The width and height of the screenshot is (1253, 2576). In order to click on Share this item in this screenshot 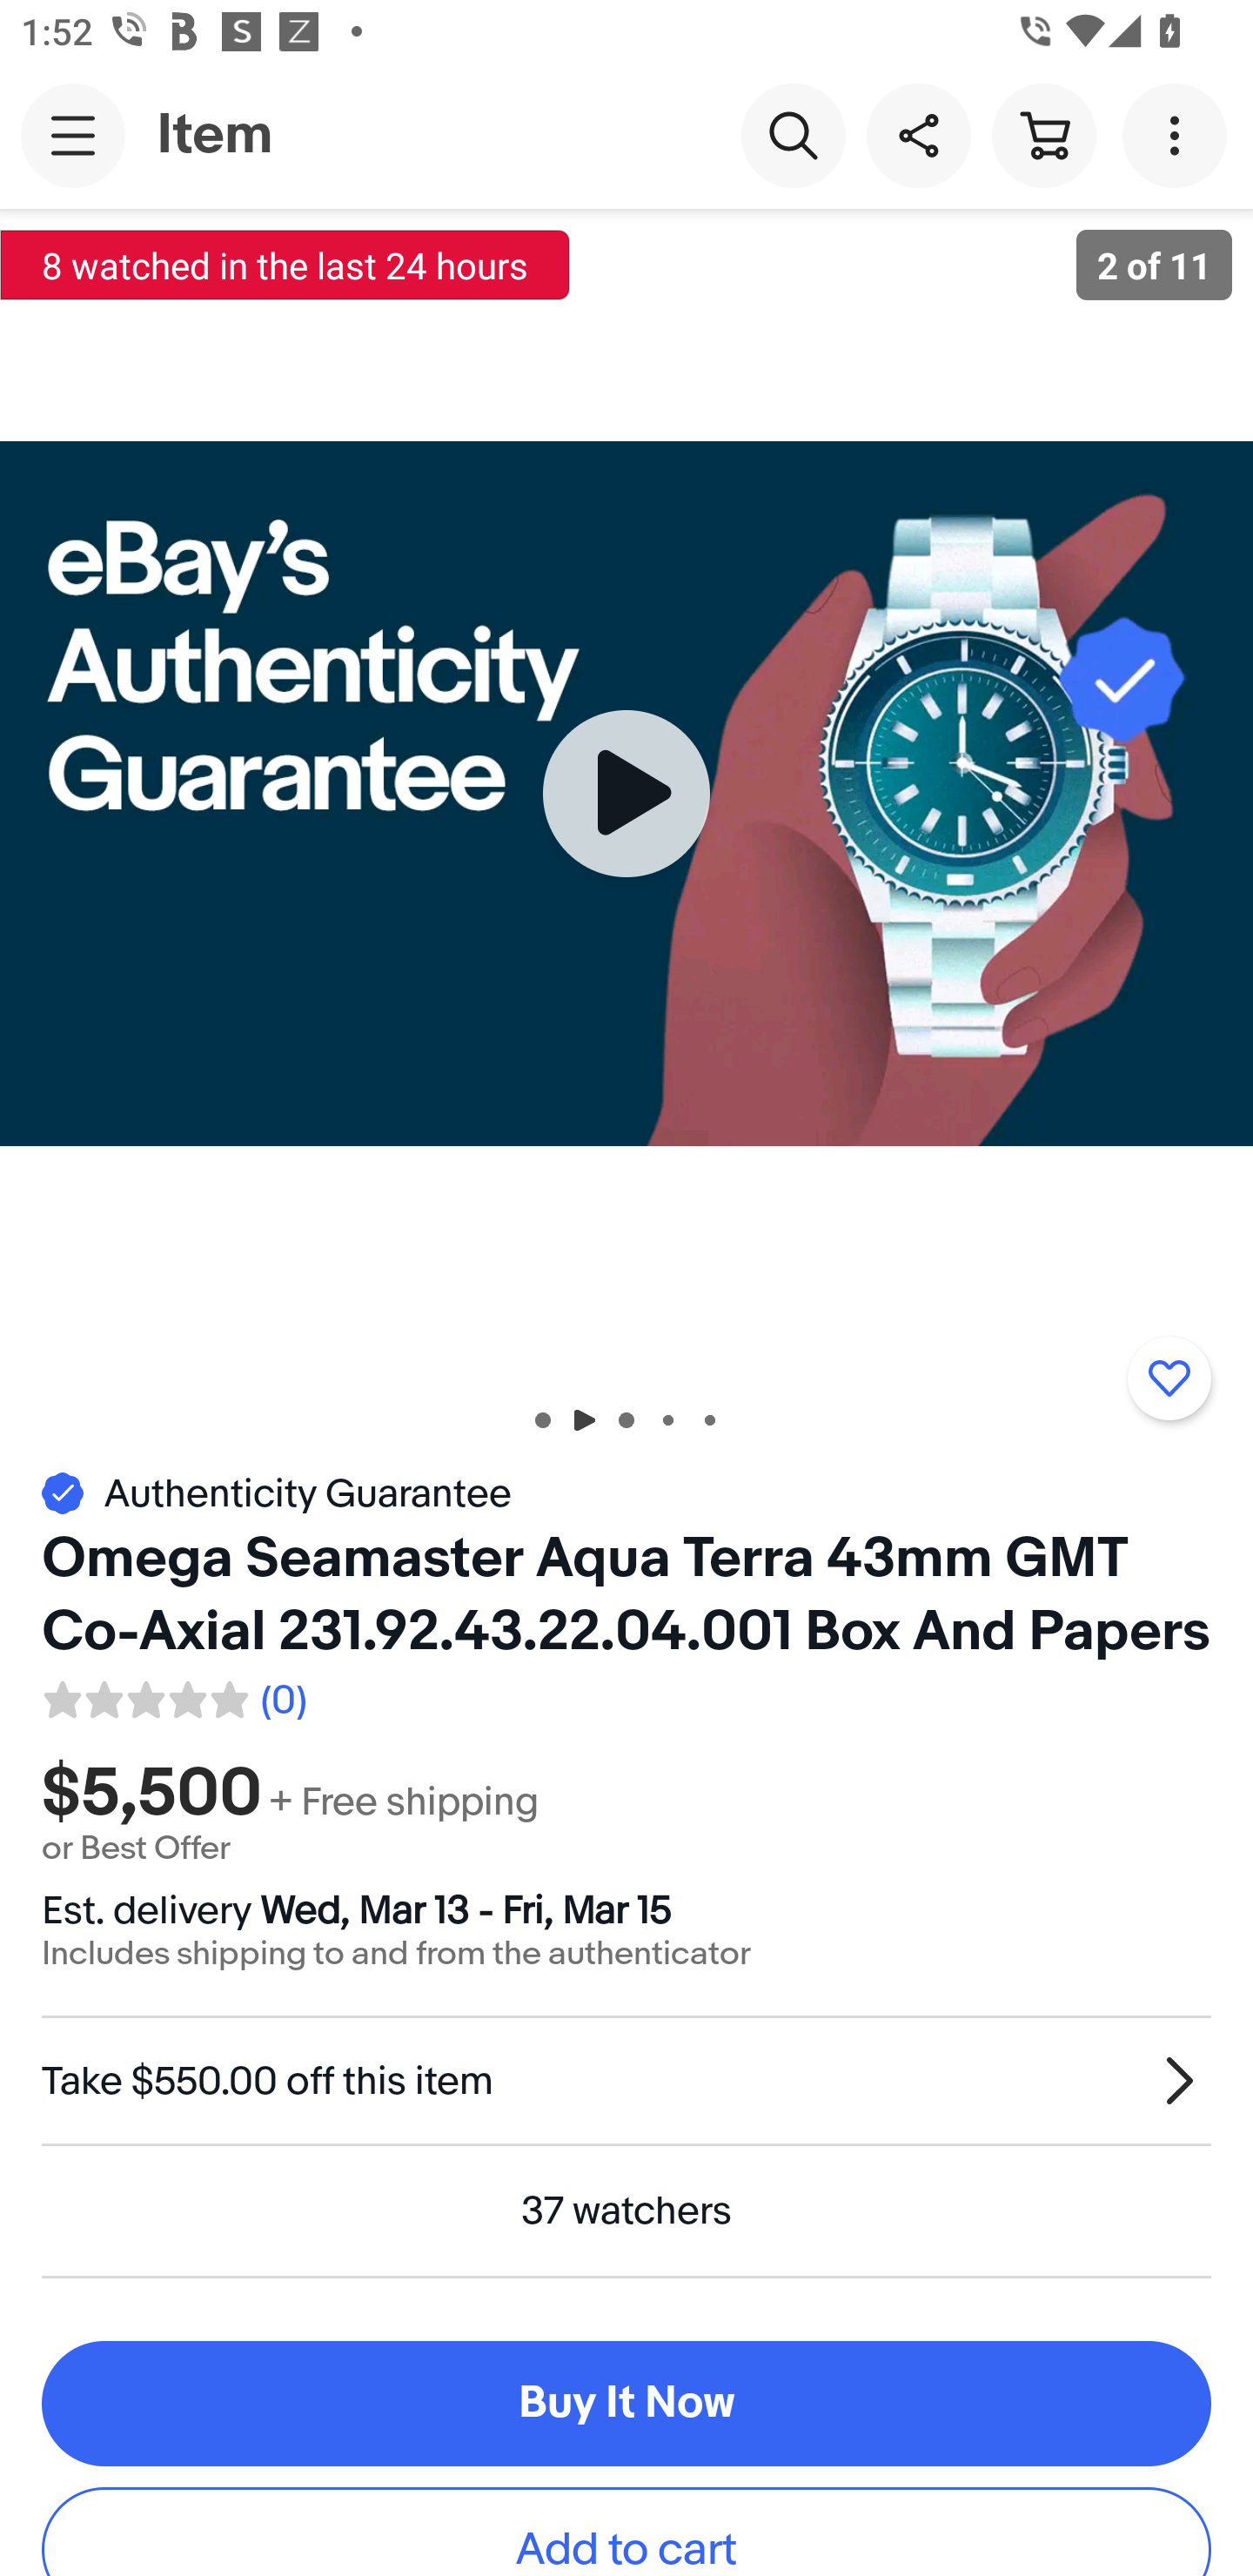, I will do `click(918, 134)`.